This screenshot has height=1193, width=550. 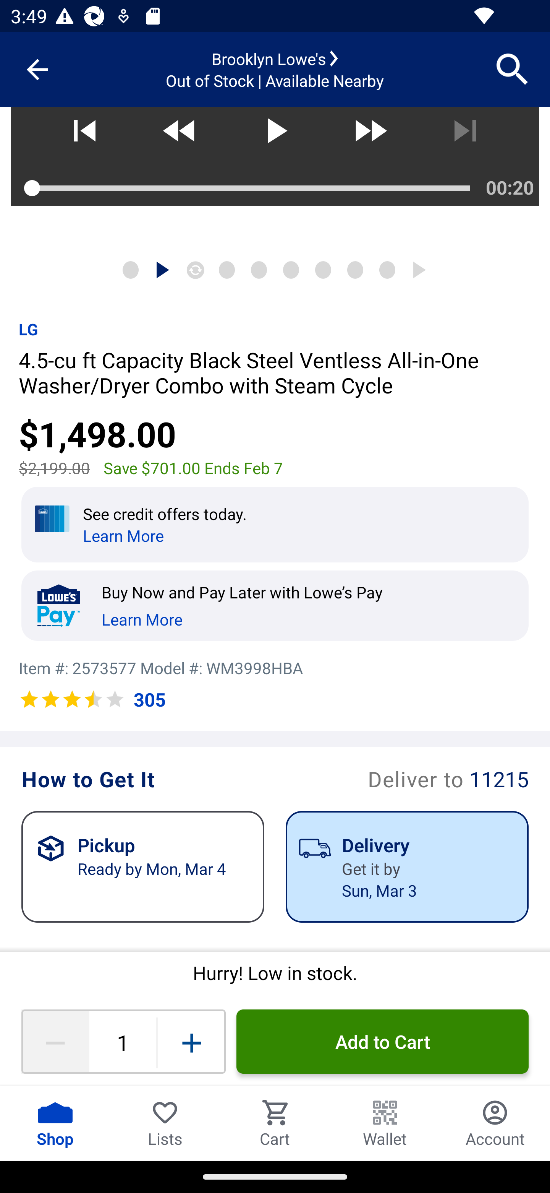 I want to click on Buy Now and Pay Later with Lowe’s Pay Learn More, so click(x=283, y=605).